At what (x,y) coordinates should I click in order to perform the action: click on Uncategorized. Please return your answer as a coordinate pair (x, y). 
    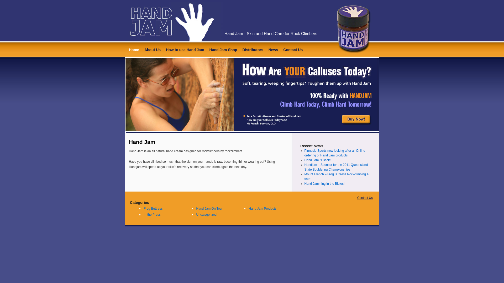
    Looking at the image, I should click on (206, 215).